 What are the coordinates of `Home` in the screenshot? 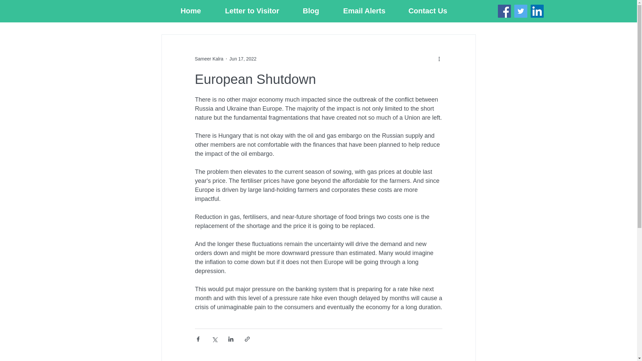 It's located at (190, 11).